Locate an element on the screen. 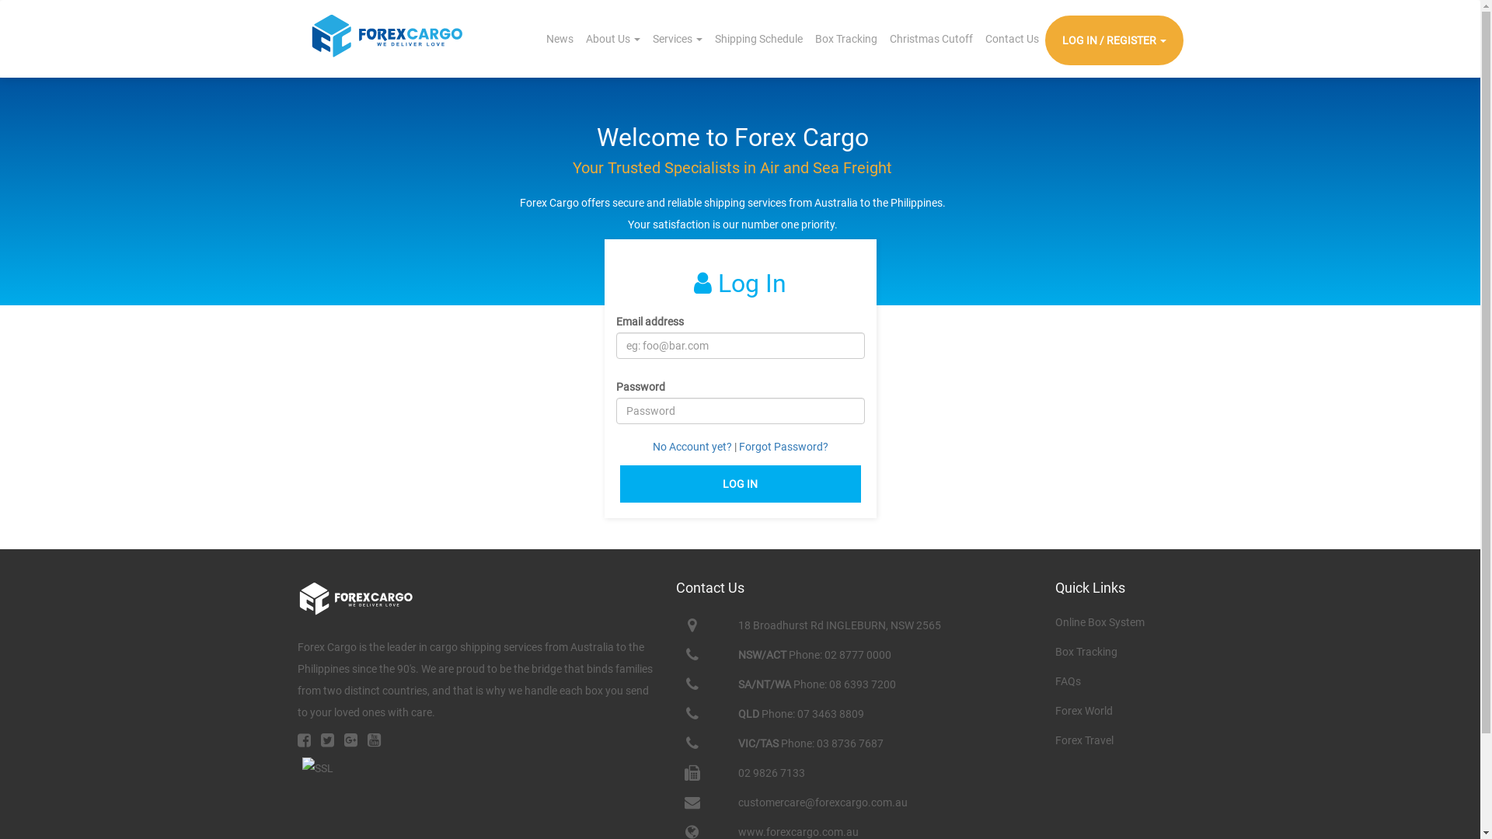 The image size is (1492, 839). Forex World is located at coordinates (1084, 711).